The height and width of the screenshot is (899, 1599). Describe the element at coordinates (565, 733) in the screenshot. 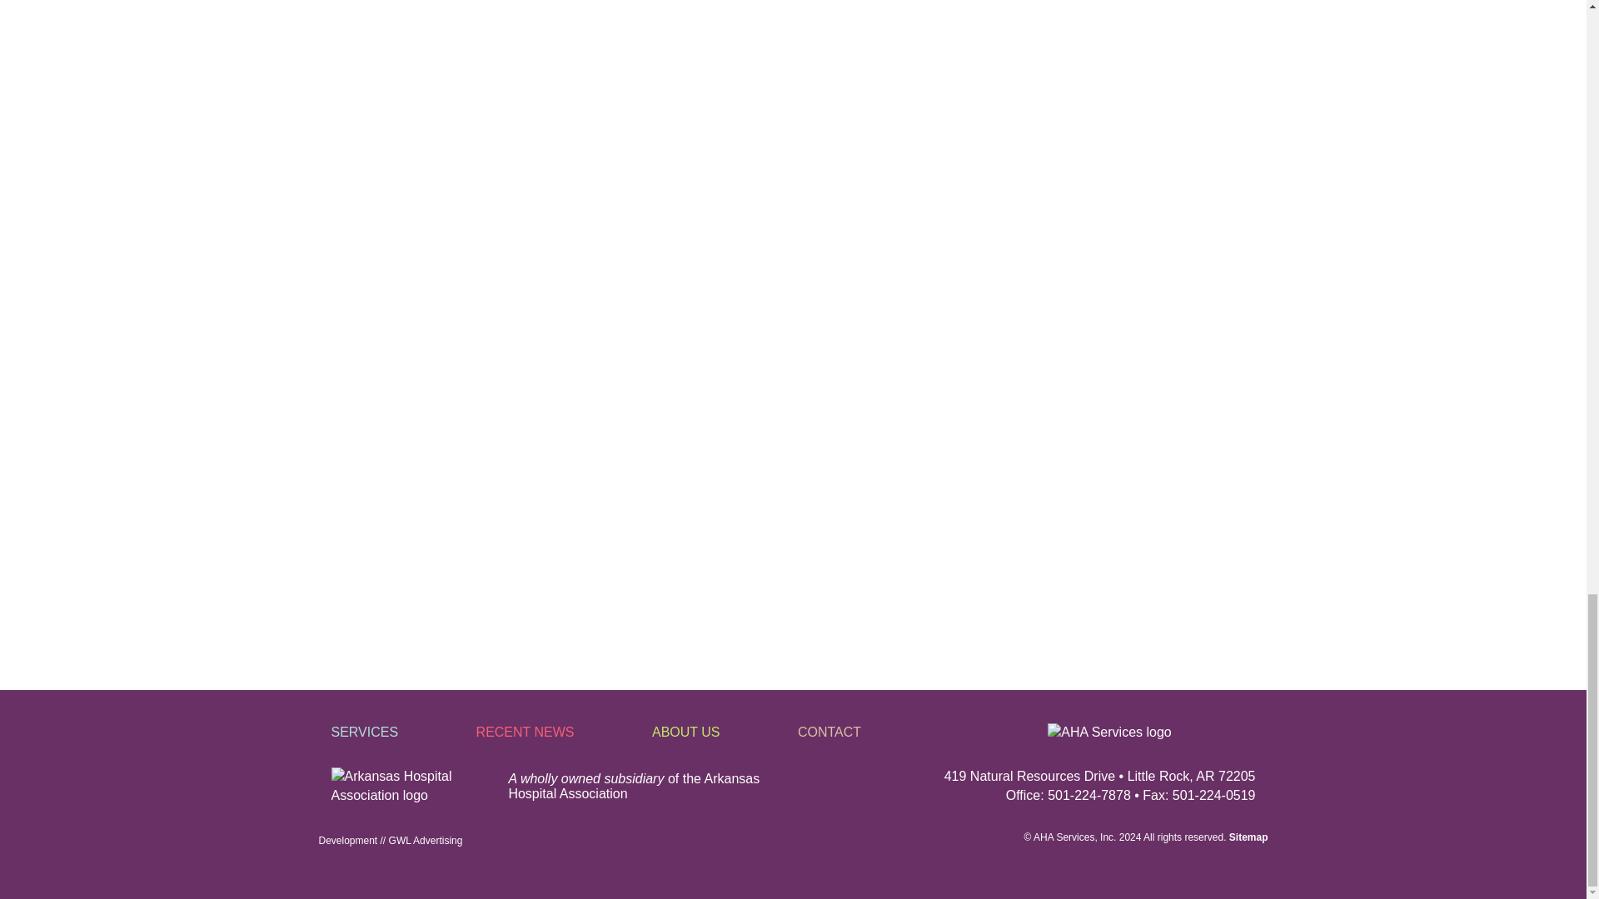

I see `RECENT NEWS` at that location.